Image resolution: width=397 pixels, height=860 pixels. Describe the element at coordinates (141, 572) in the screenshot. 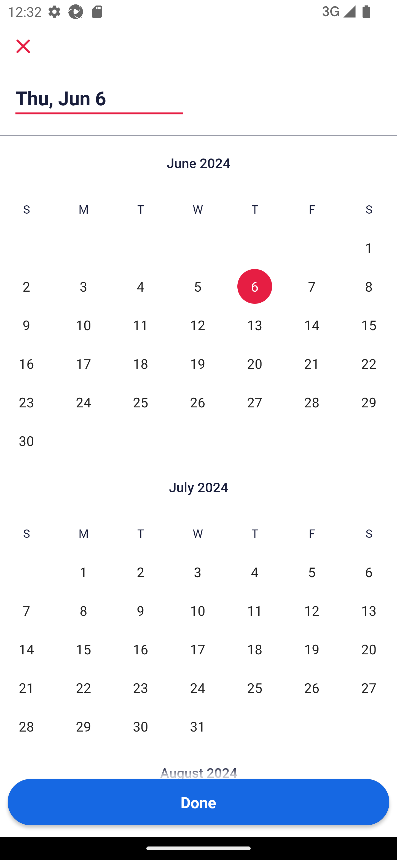

I see `2 Tue, Jul 2, Not Selected` at that location.